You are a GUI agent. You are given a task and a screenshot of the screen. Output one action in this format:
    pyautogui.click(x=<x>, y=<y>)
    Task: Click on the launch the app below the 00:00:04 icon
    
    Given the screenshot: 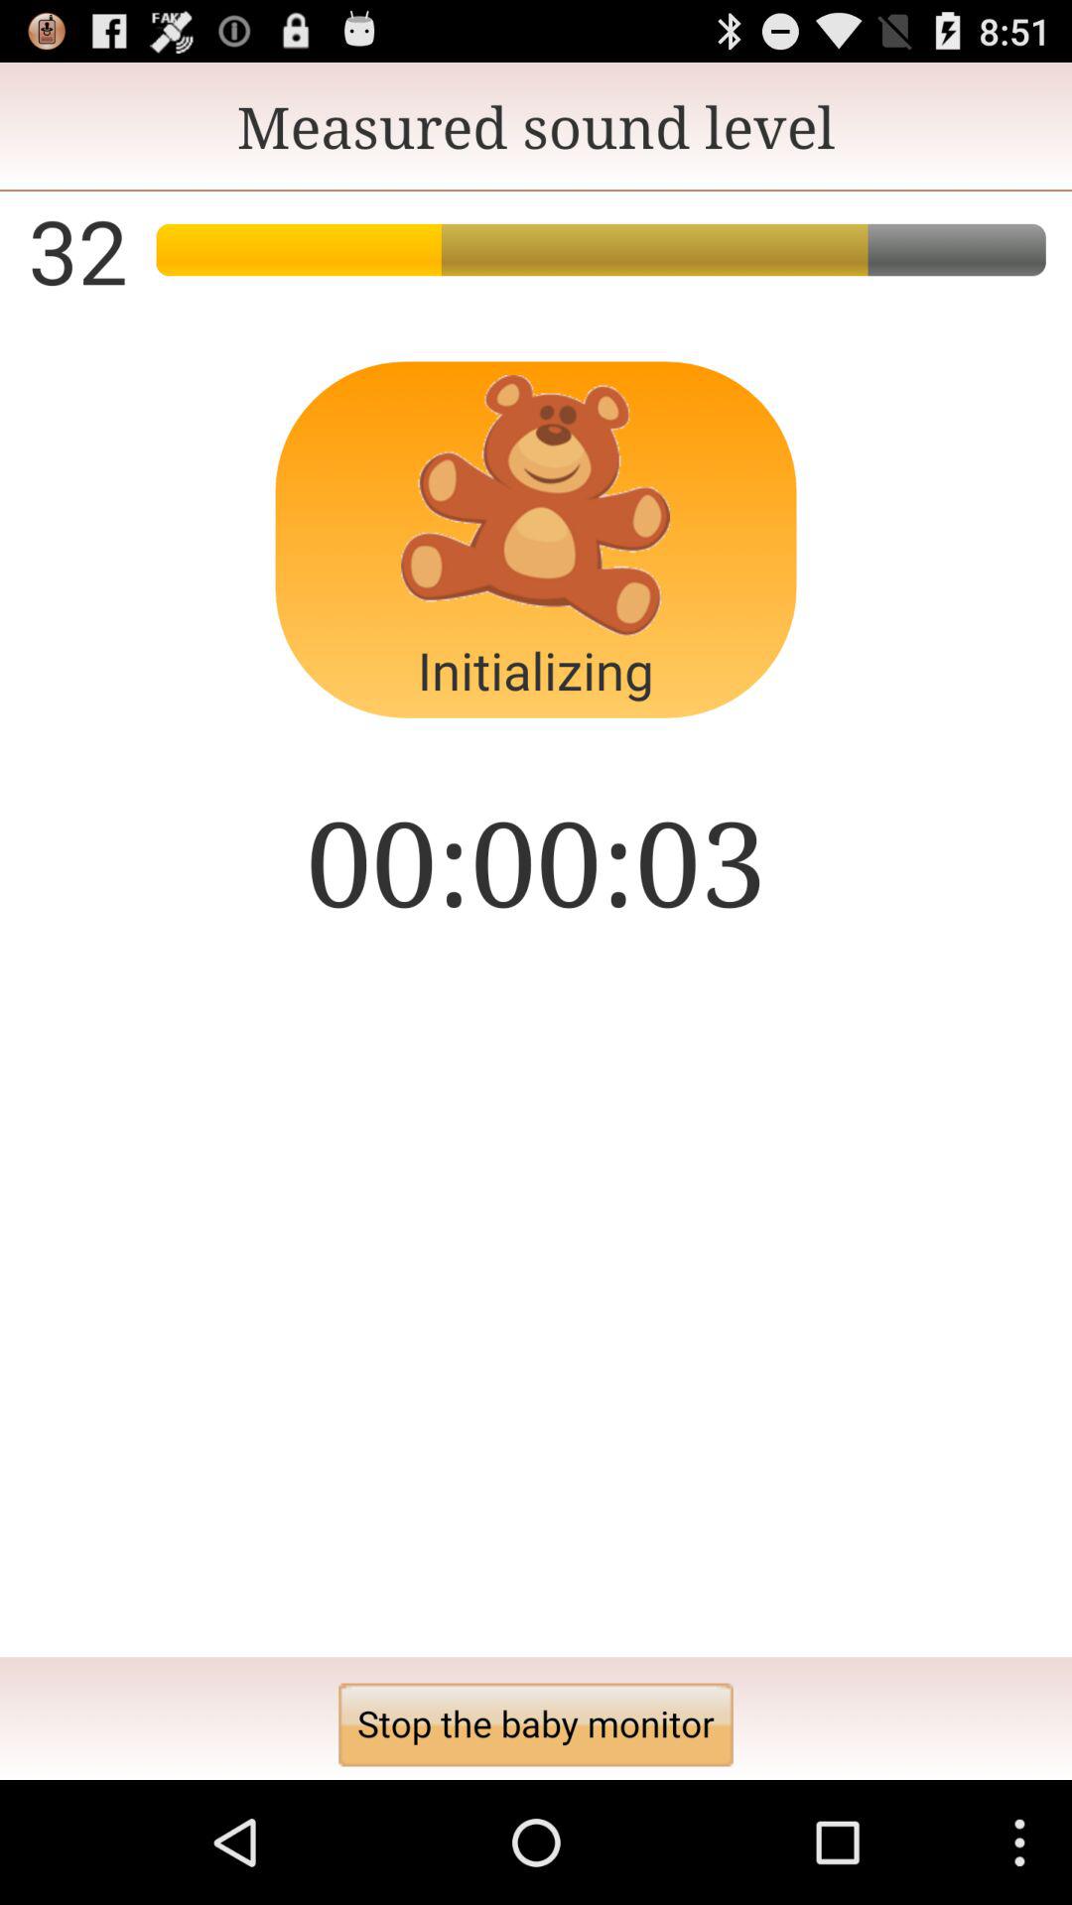 What is the action you would take?
    pyautogui.click(x=536, y=1724)
    